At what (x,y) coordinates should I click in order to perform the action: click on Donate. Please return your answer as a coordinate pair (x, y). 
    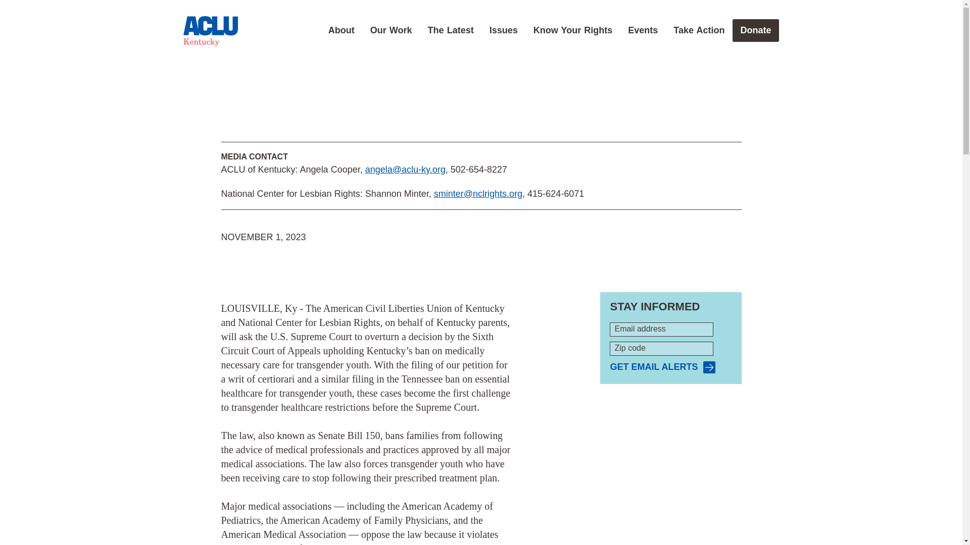
    Looking at the image, I should click on (755, 30).